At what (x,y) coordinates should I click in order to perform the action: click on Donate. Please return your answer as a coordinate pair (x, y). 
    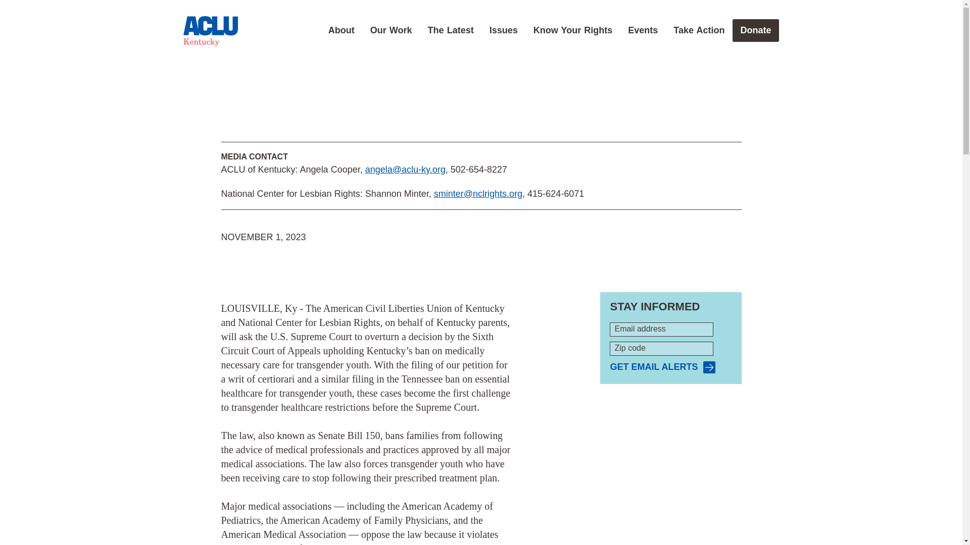
    Looking at the image, I should click on (755, 30).